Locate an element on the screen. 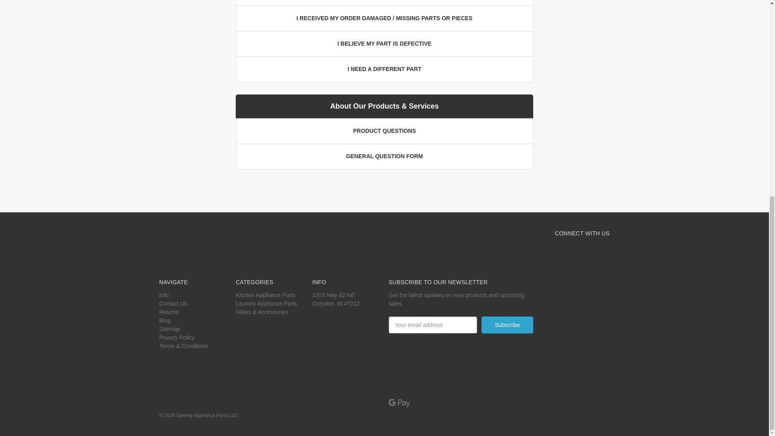 This screenshot has height=436, width=775. Pinterest is located at coordinates (591, 251).